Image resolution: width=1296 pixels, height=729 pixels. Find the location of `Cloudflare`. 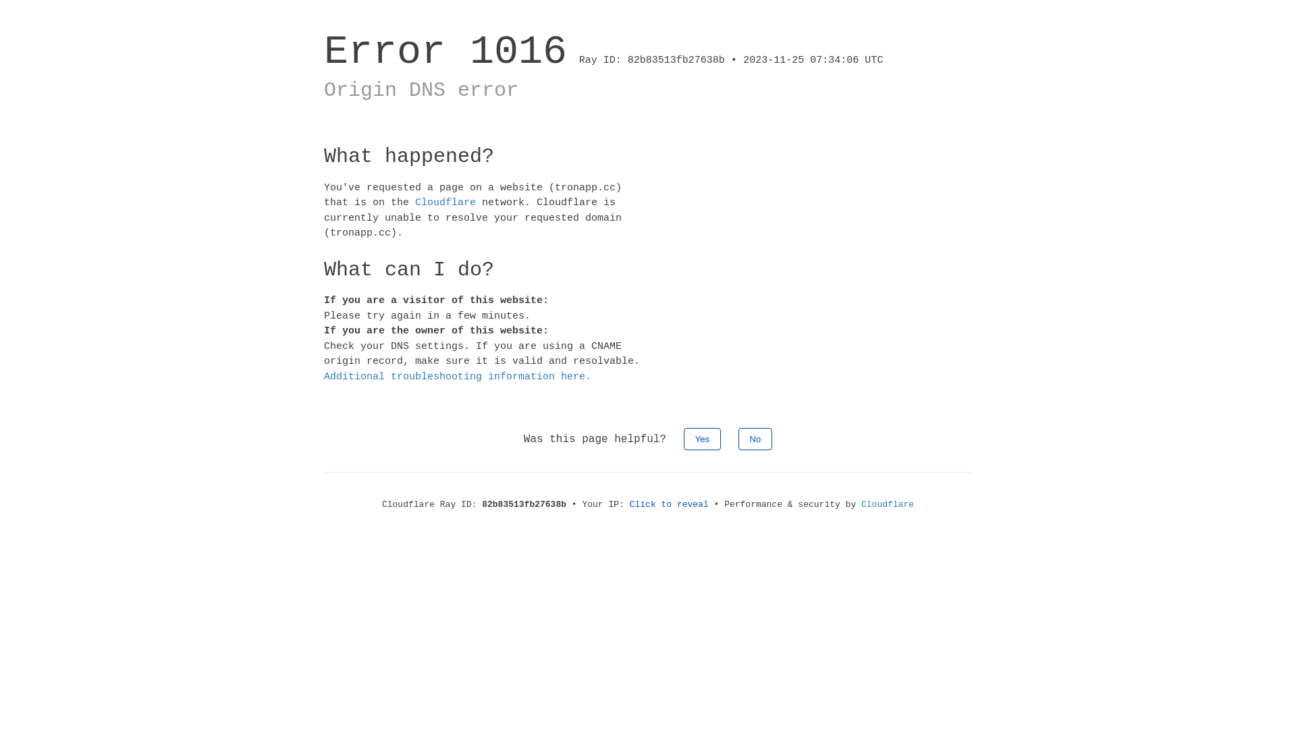

Cloudflare is located at coordinates (888, 505).